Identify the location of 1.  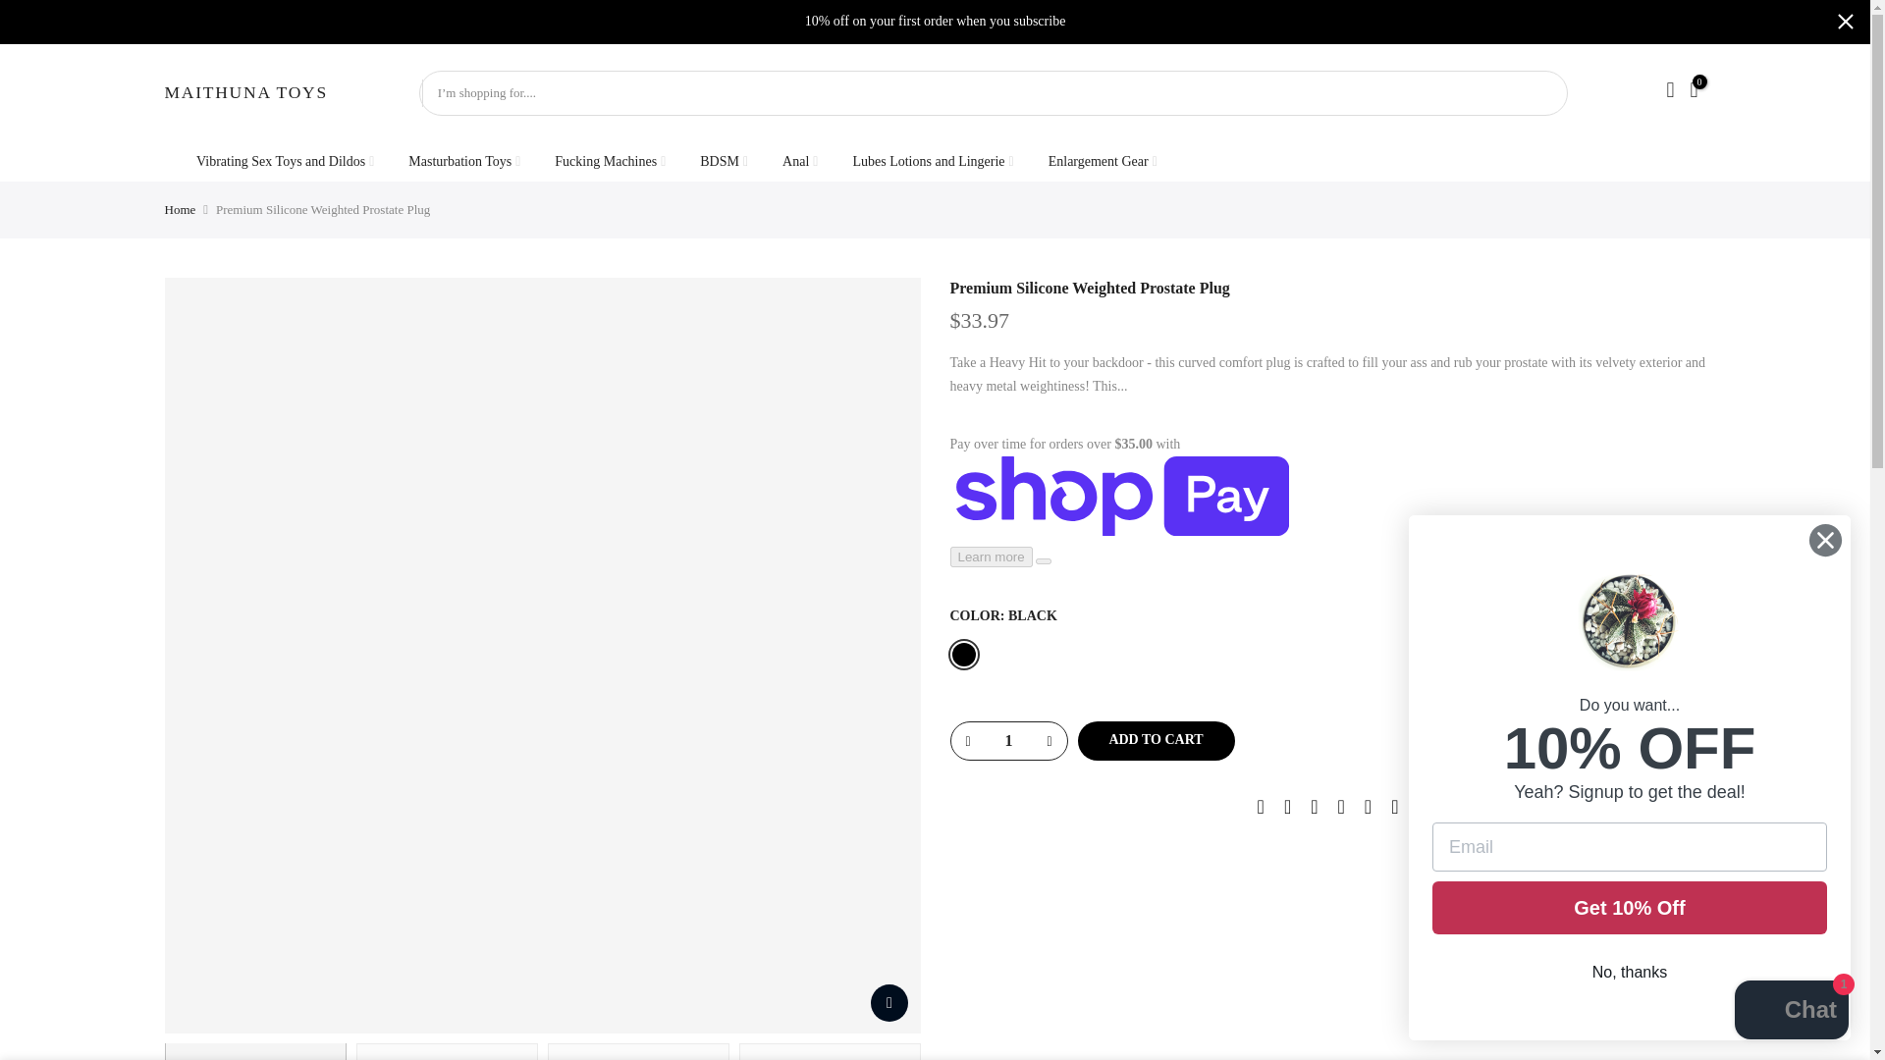
(1007, 740).